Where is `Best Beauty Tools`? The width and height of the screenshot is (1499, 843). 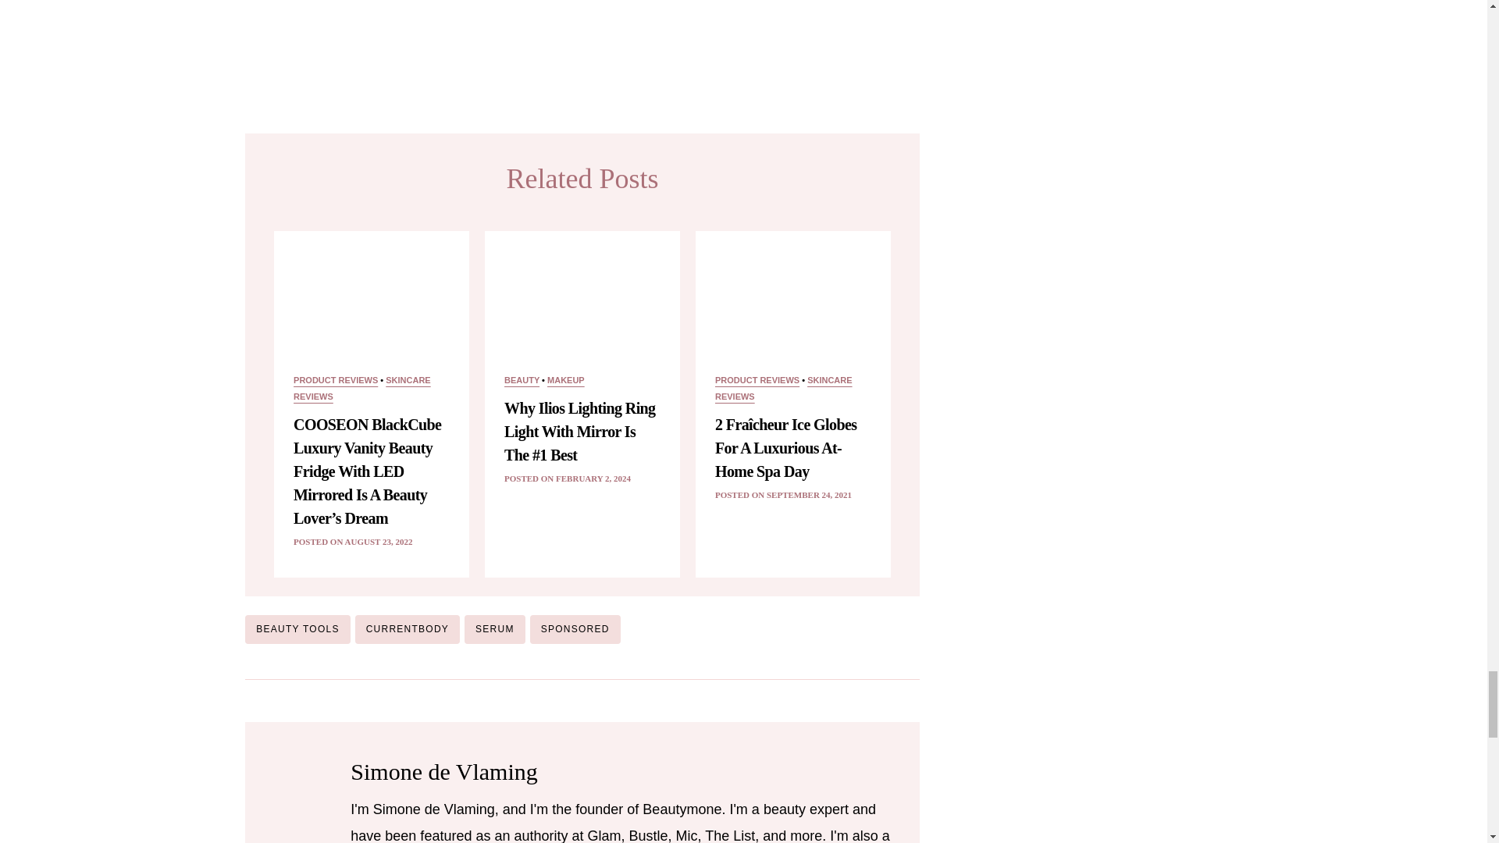 Best Beauty Tools is located at coordinates (582, 43).